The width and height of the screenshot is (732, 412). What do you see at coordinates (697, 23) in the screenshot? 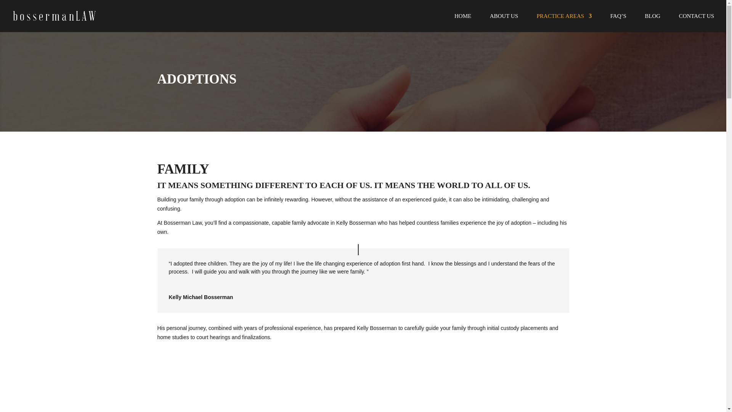
I see `CONTACT US` at bounding box center [697, 23].